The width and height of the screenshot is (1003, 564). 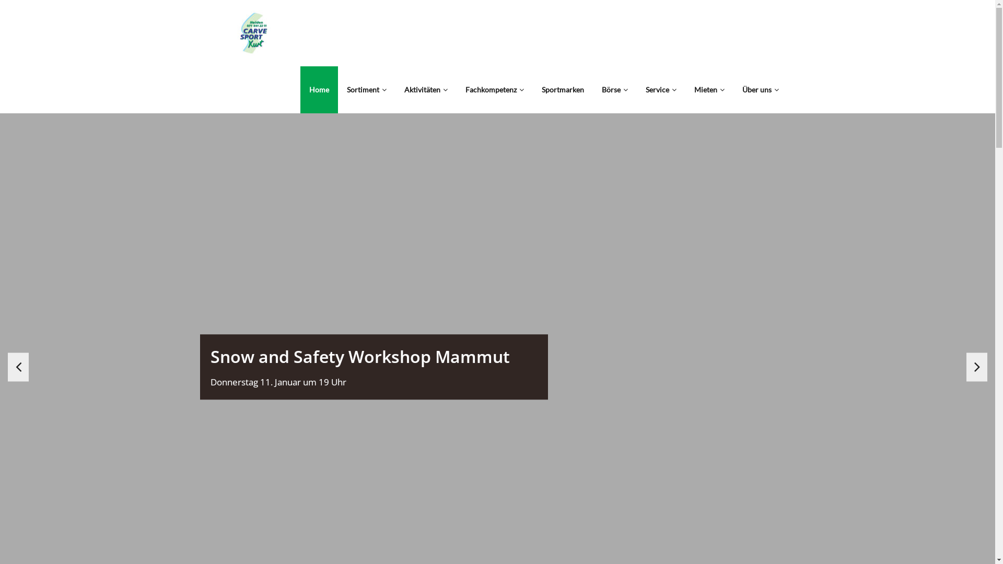 What do you see at coordinates (319, 90) in the screenshot?
I see `Home` at bounding box center [319, 90].